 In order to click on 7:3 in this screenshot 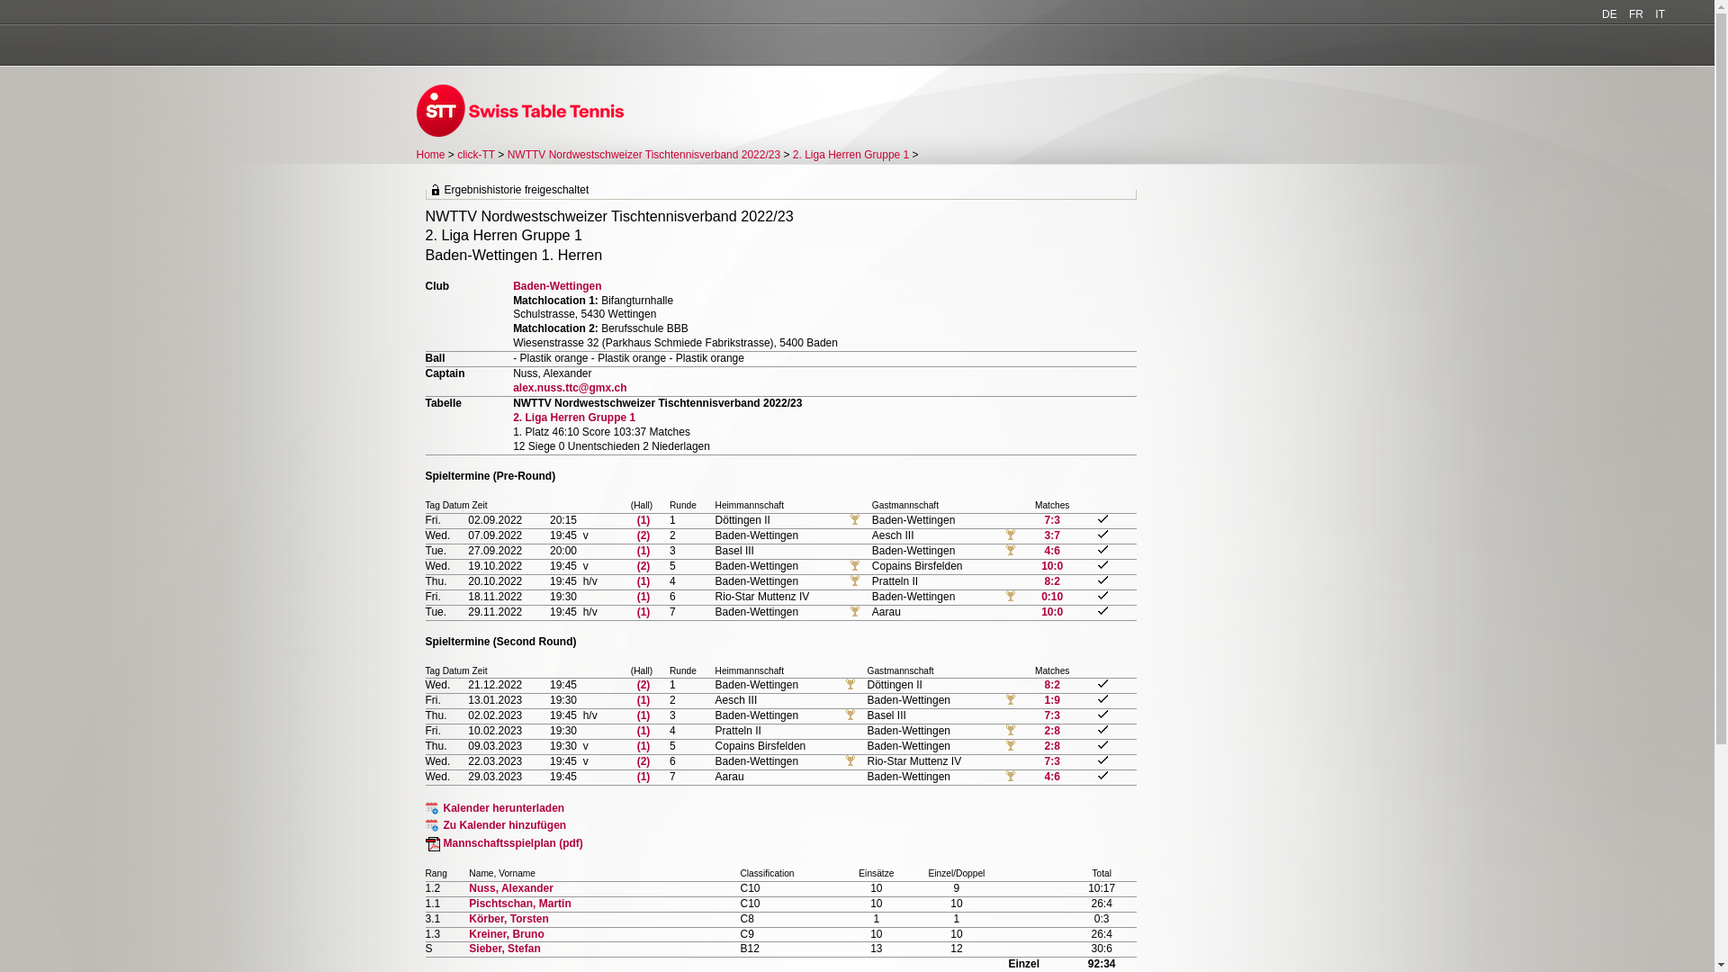, I will do `click(1053, 761)`.